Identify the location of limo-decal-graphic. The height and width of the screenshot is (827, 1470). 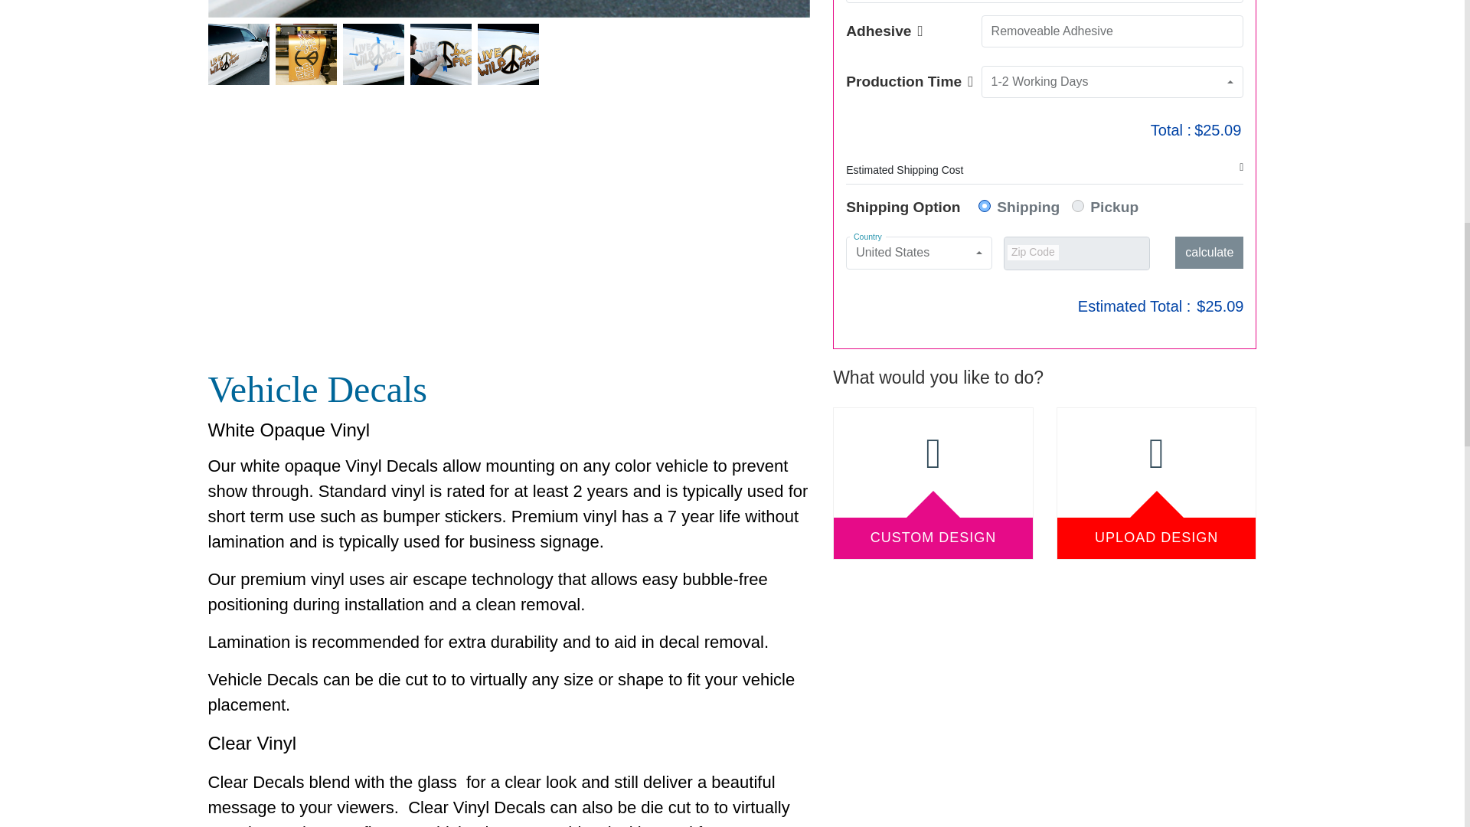
(510, 8).